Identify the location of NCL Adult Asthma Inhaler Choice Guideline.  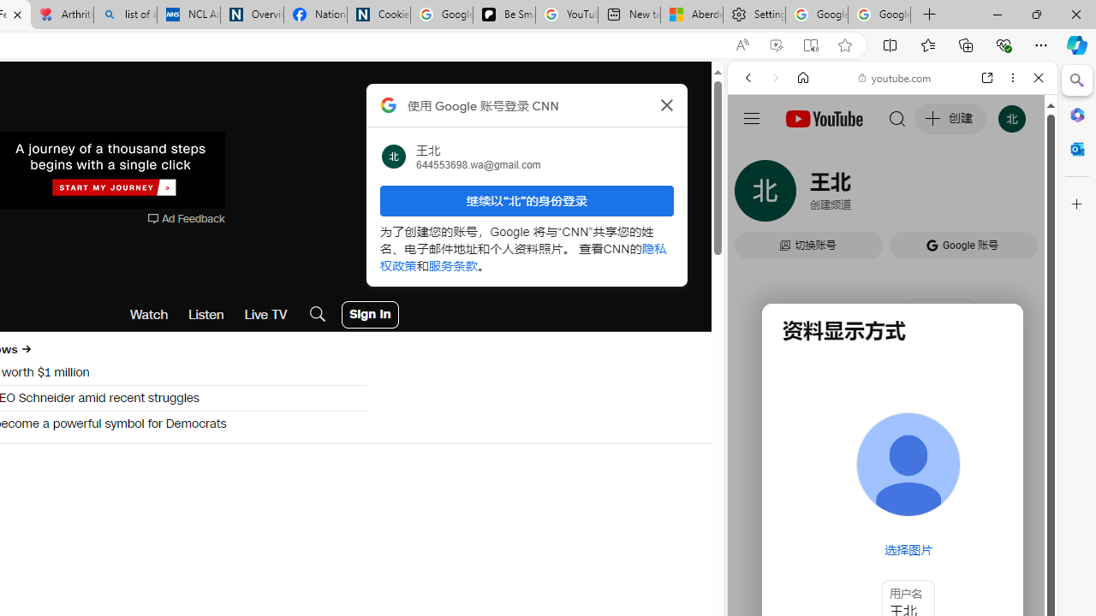
(188, 15).